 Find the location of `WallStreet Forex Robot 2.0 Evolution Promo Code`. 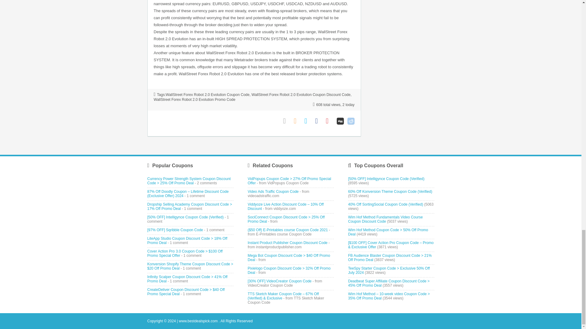

WallStreet Forex Robot 2.0 Evolution Promo Code is located at coordinates (194, 99).